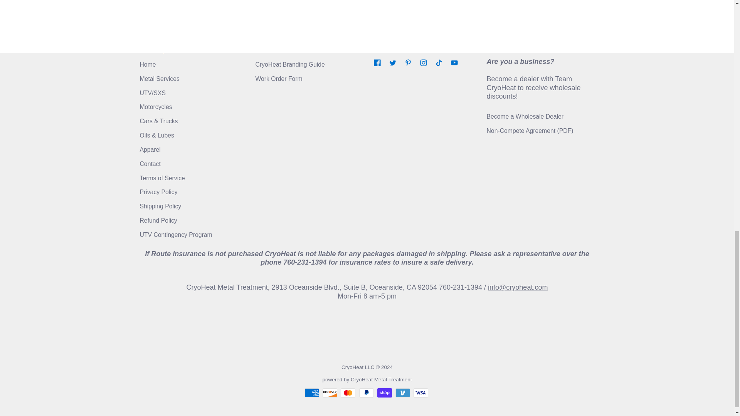 The height and width of the screenshot is (416, 740). I want to click on Motorcycles, so click(156, 107).